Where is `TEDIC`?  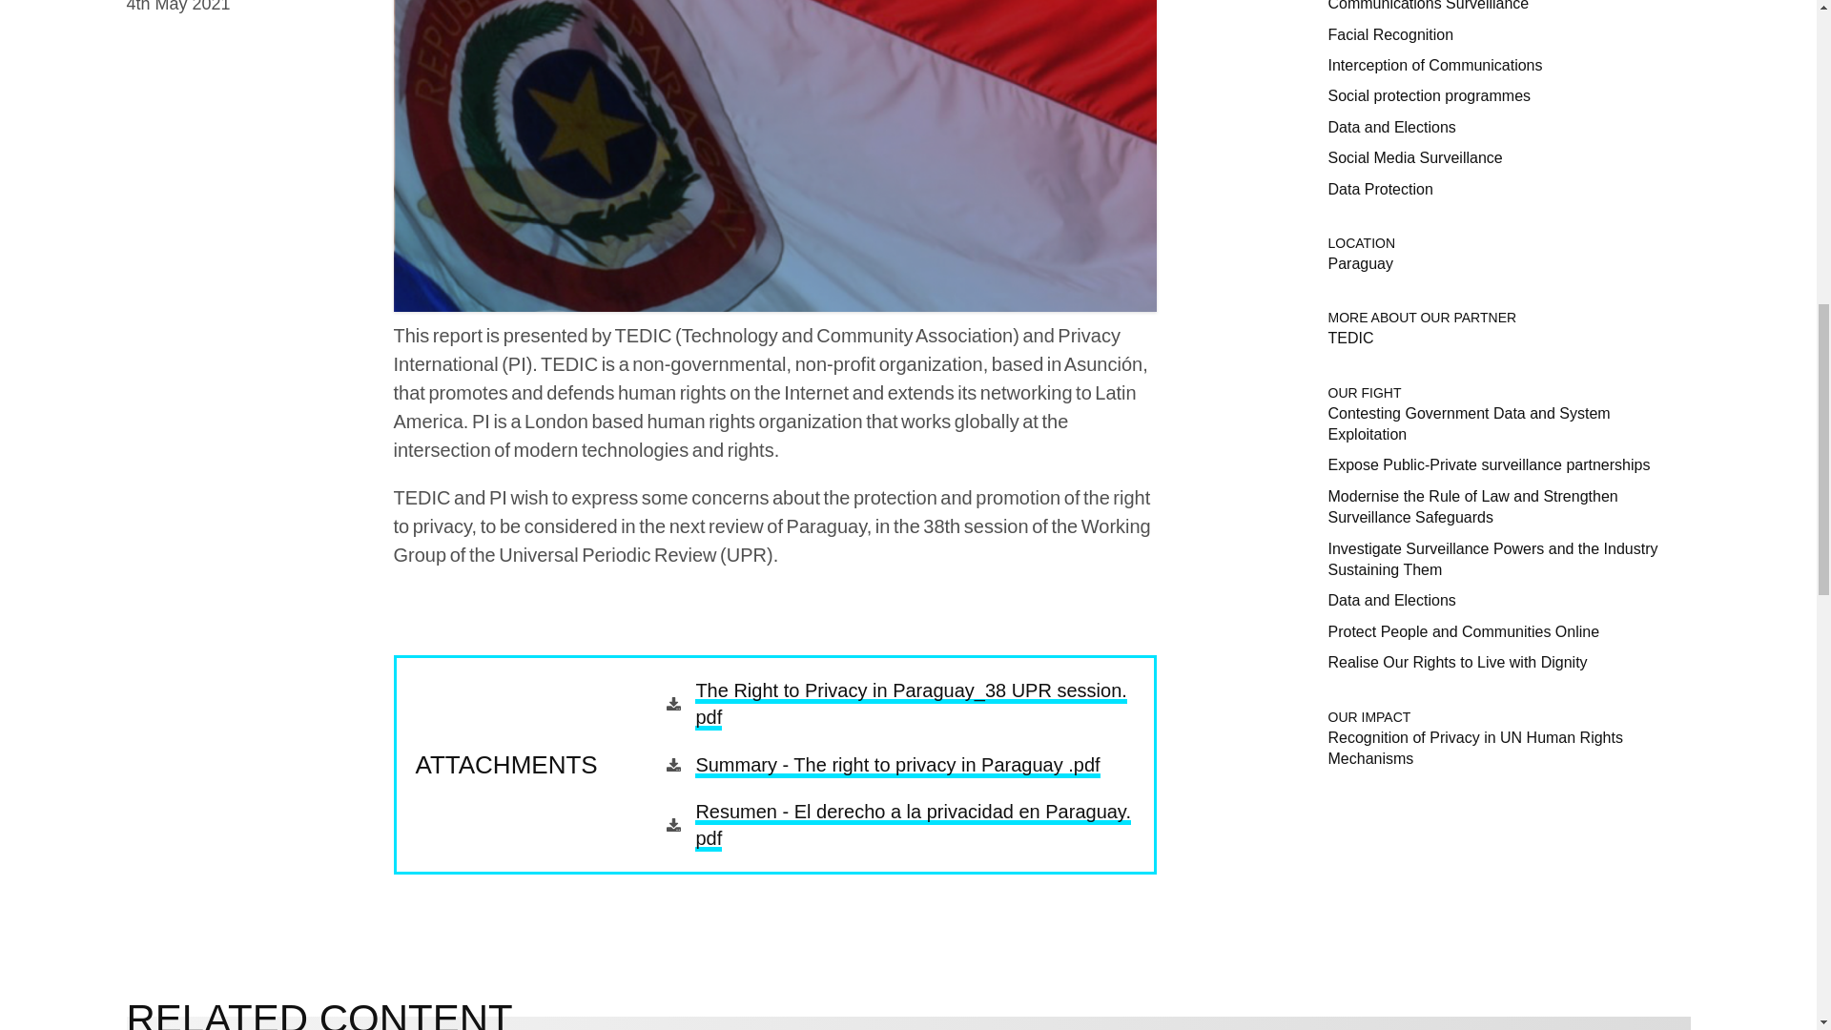
TEDIC is located at coordinates (1350, 338).